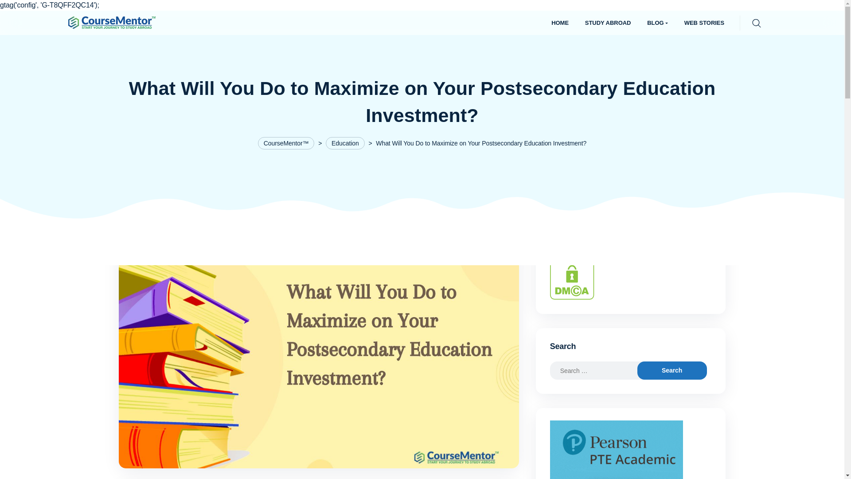 The image size is (851, 479). I want to click on Search, so click(672, 371).